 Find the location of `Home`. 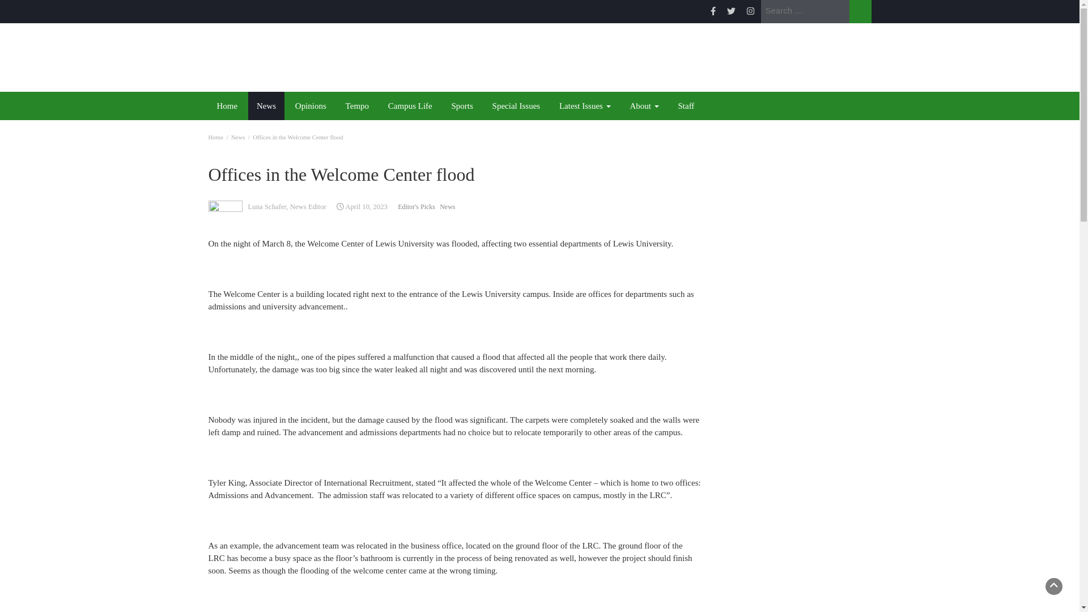

Home is located at coordinates (215, 137).